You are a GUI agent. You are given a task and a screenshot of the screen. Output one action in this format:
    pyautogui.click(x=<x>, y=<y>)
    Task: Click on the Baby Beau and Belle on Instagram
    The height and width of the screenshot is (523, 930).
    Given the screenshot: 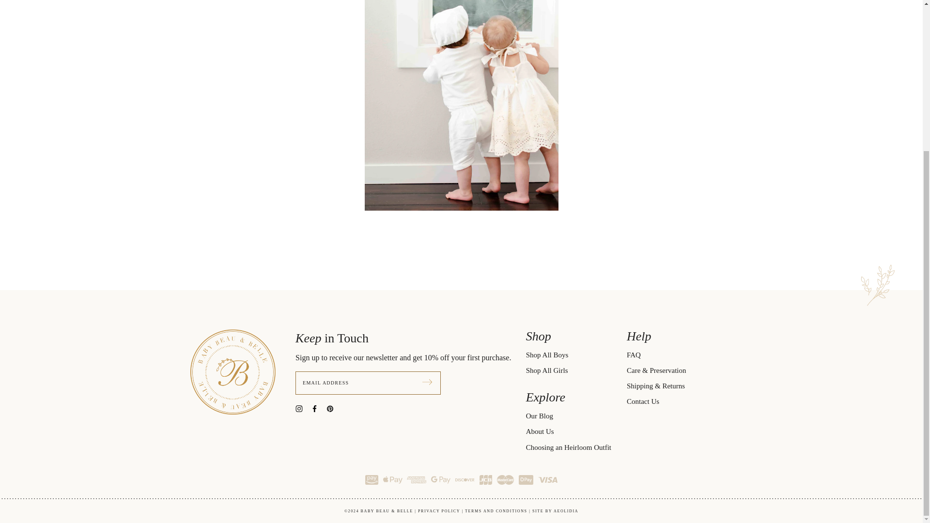 What is the action you would take?
    pyautogui.click(x=303, y=408)
    